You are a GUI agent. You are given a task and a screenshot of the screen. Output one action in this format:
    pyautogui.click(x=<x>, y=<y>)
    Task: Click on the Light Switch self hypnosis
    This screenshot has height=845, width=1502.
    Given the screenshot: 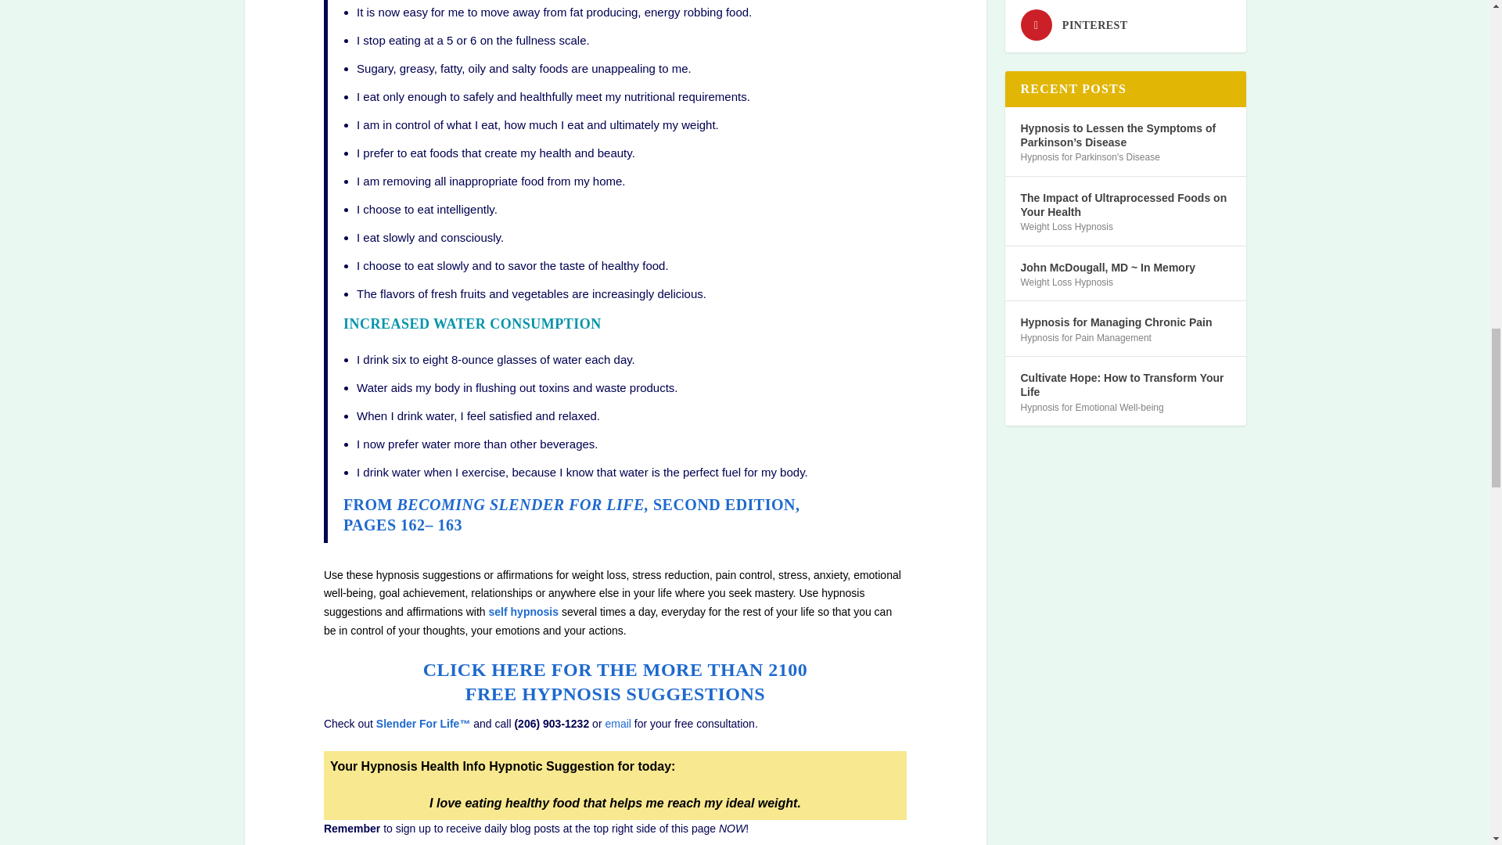 What is the action you would take?
    pyautogui.click(x=524, y=612)
    